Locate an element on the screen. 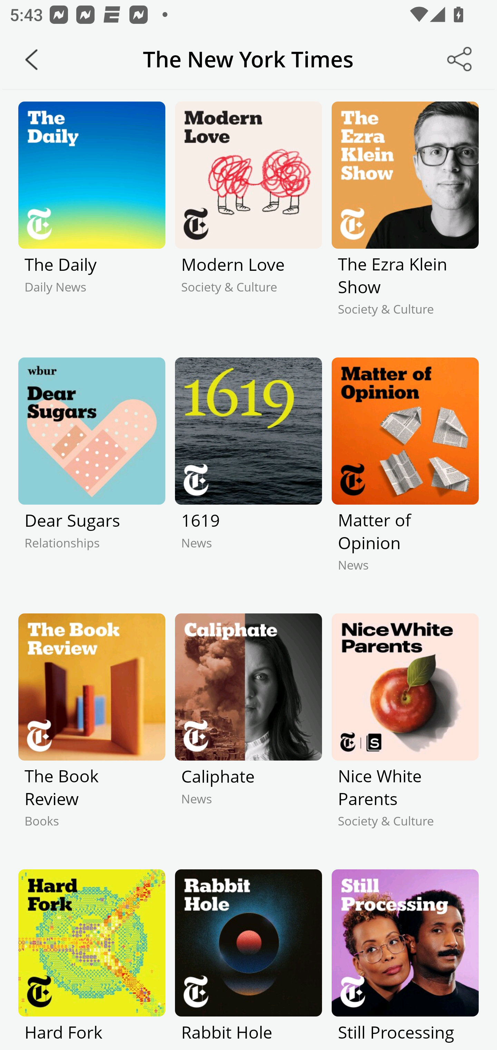  Caliphate News is located at coordinates (248, 732).